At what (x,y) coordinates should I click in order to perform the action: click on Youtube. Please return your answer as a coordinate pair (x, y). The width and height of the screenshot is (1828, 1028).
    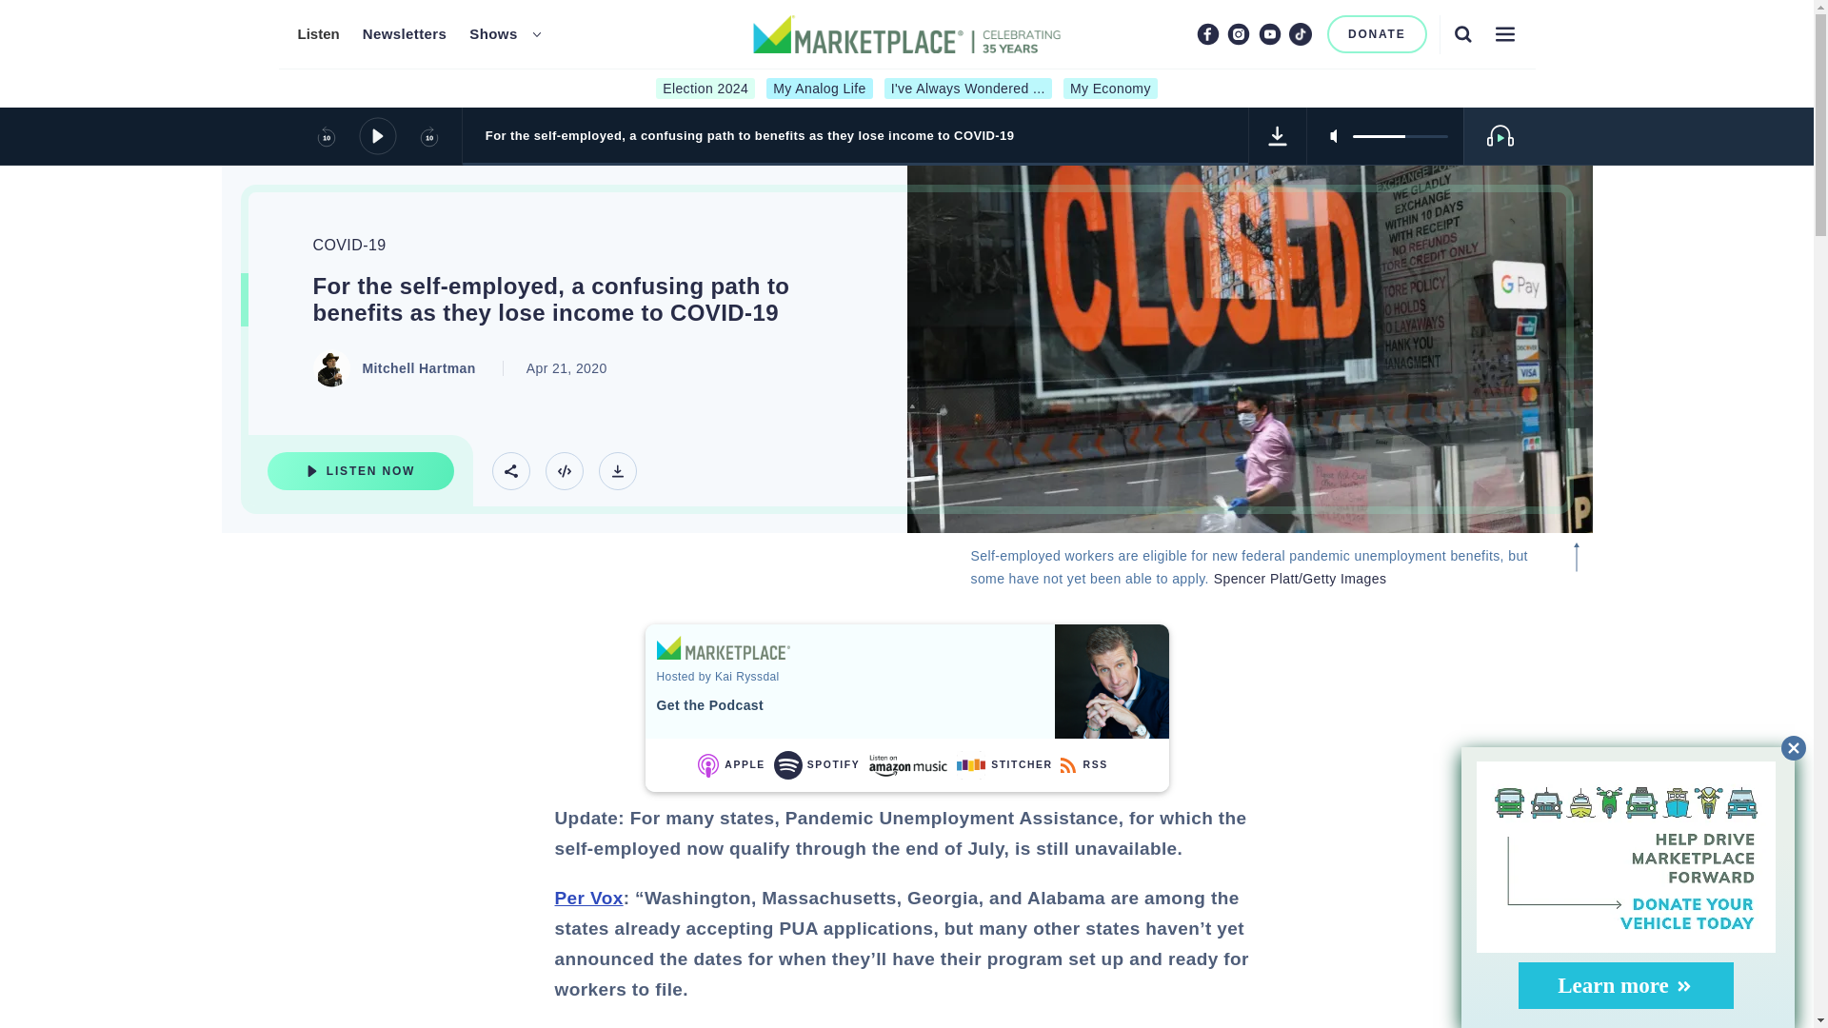
    Looking at the image, I should click on (1270, 33).